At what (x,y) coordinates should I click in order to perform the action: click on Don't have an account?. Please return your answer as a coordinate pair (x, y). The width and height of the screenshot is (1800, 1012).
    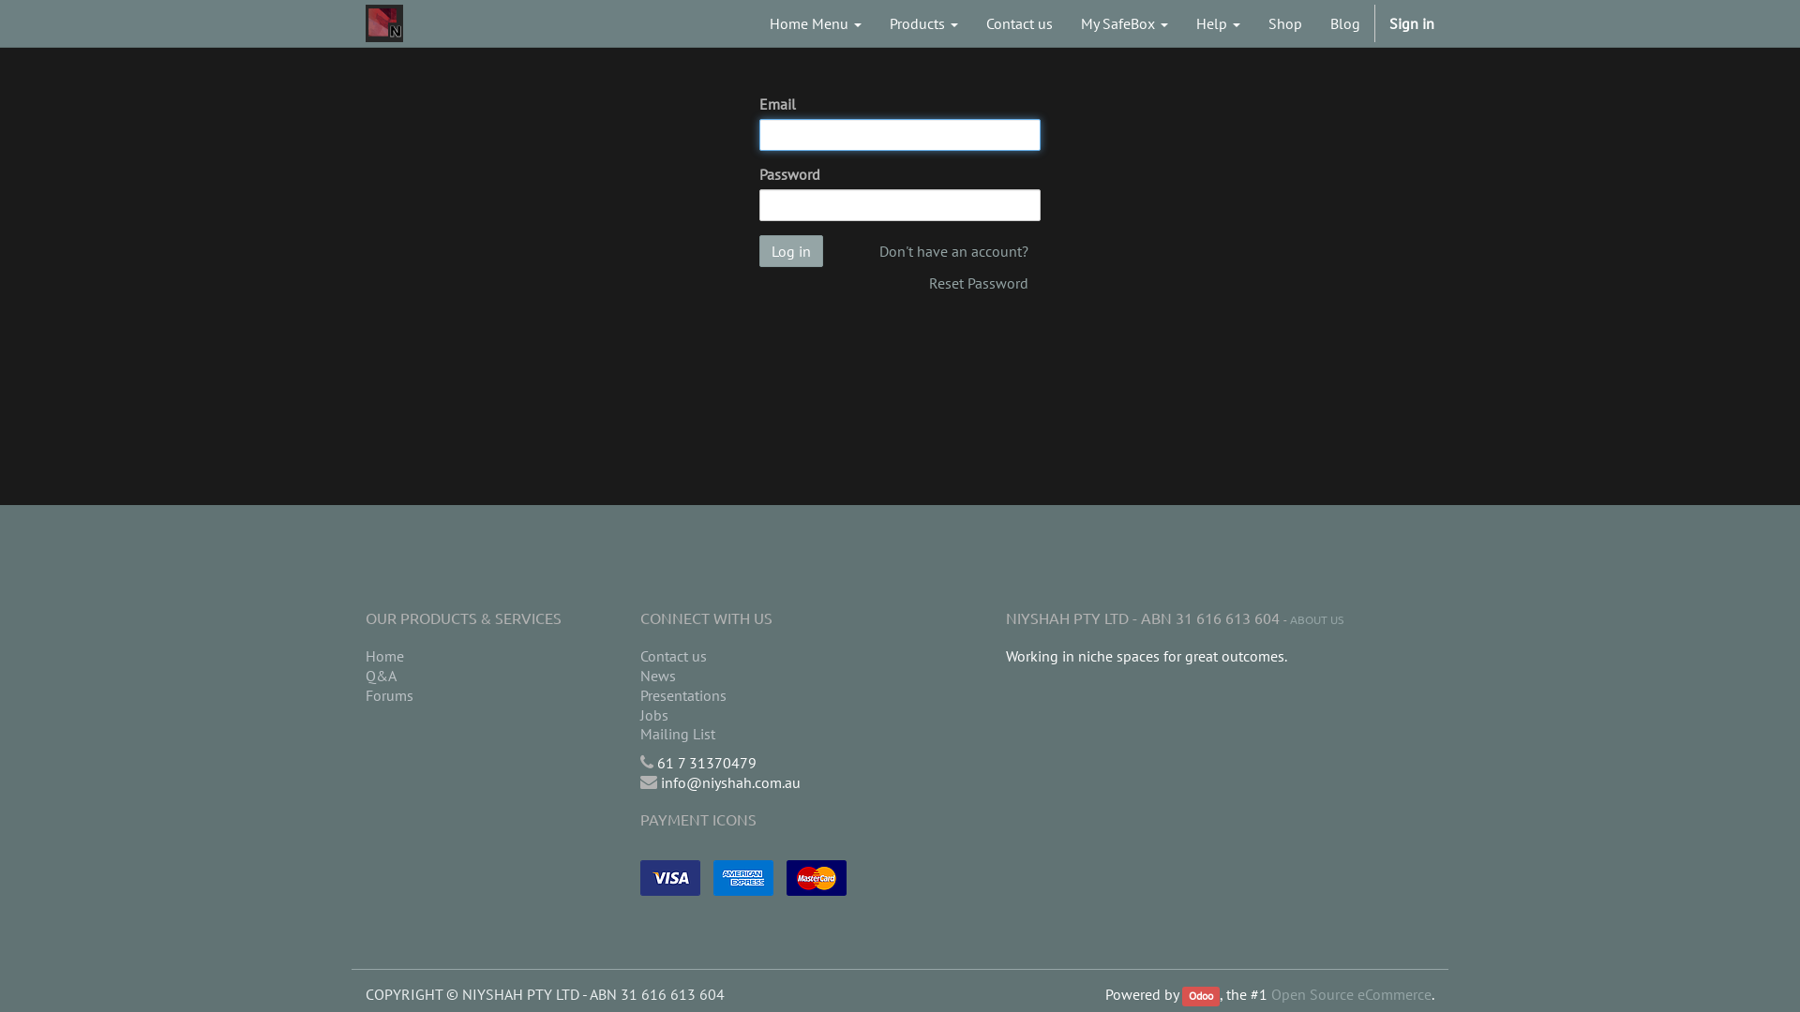
    Looking at the image, I should click on (954, 251).